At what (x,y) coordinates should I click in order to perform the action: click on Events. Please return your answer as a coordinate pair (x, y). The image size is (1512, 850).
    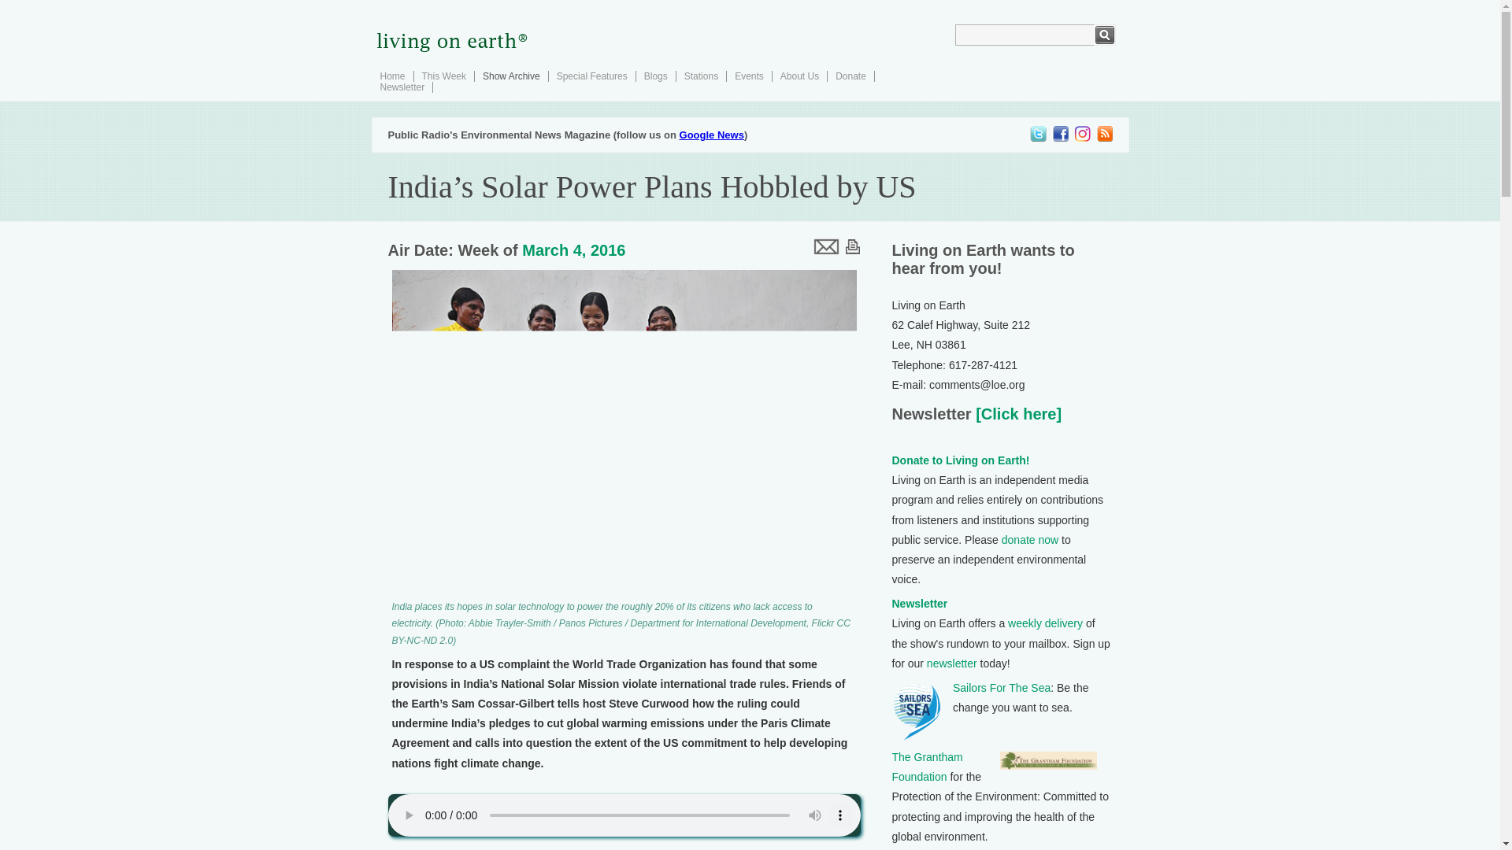
    Looking at the image, I should click on (749, 76).